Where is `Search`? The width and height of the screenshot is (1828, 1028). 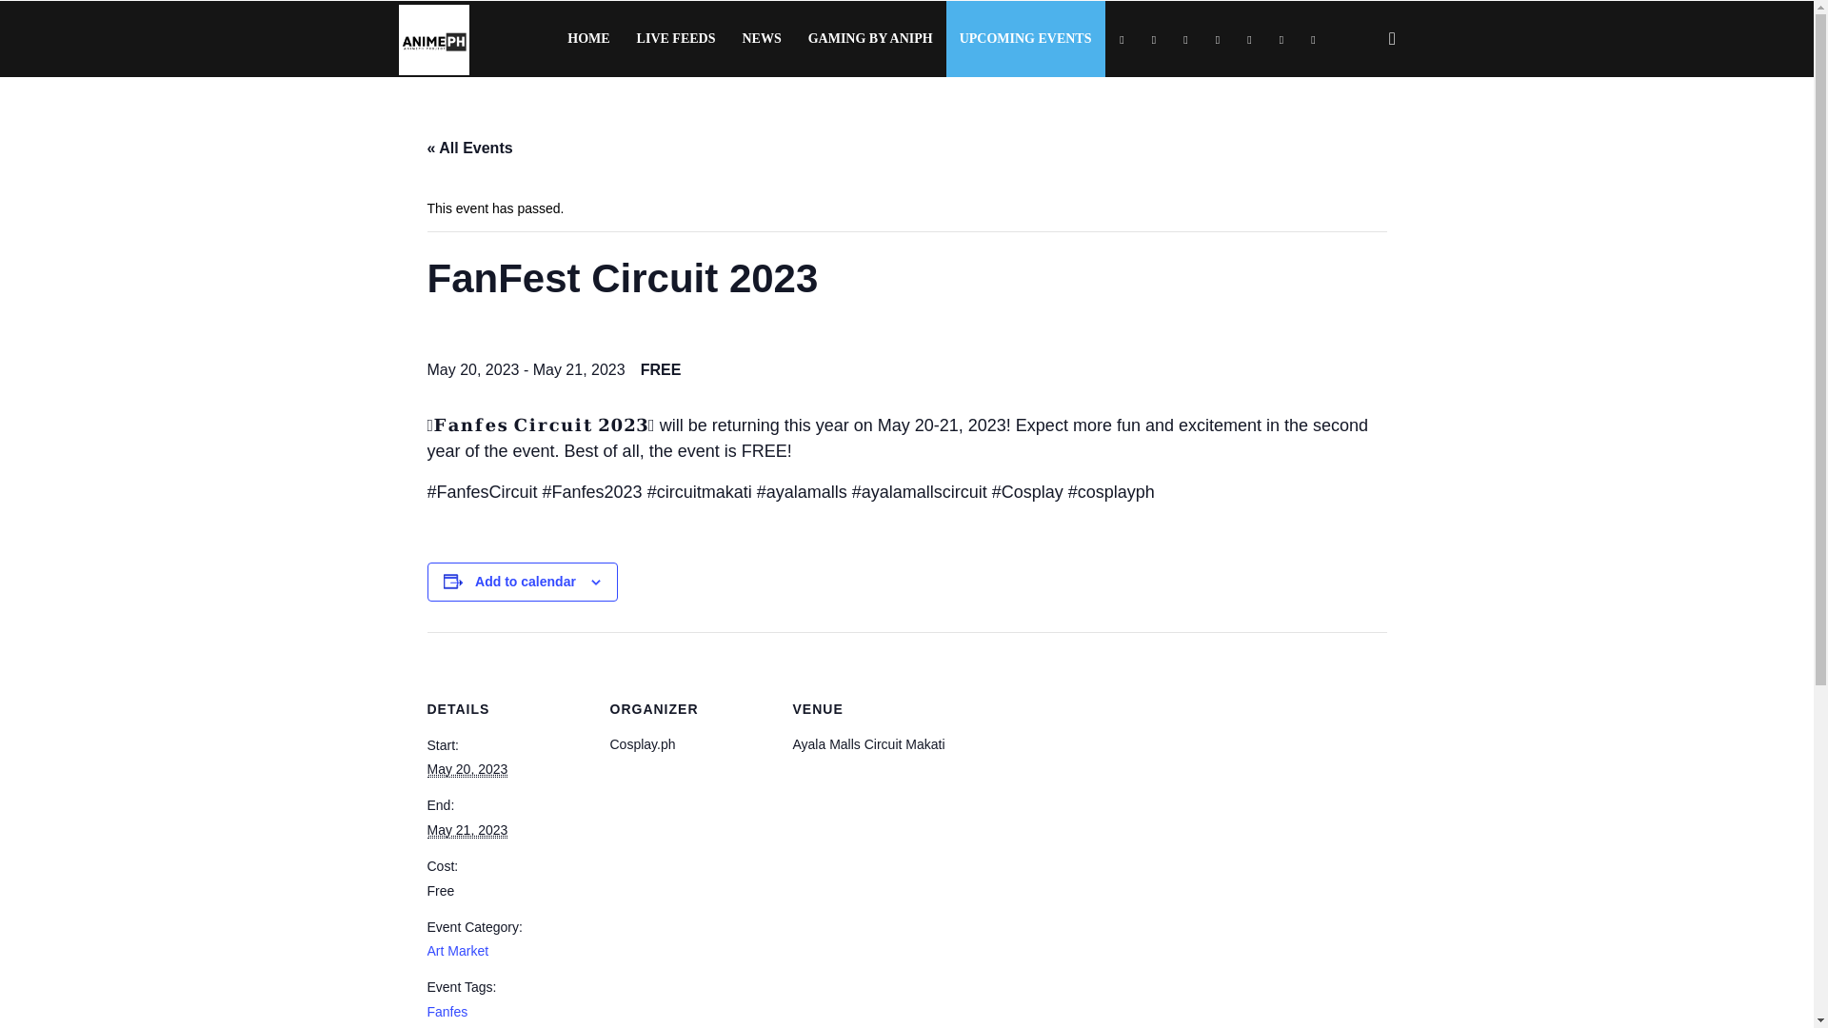
Search is located at coordinates (1361, 129).